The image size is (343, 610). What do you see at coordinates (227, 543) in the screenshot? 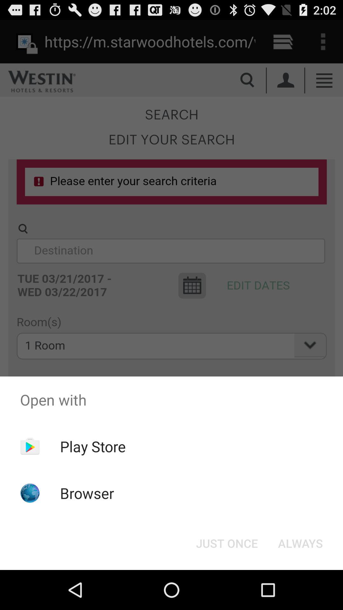
I see `choose the button at the bottom` at bounding box center [227, 543].